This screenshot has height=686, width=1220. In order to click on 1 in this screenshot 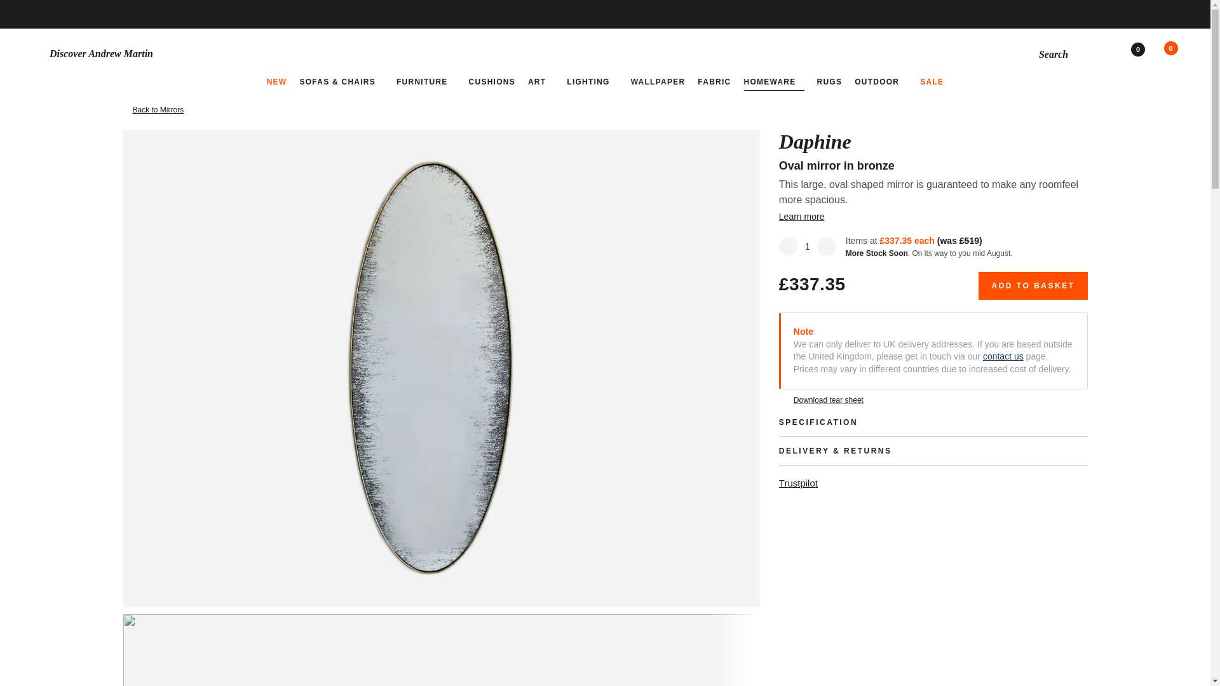, I will do `click(807, 246)`.